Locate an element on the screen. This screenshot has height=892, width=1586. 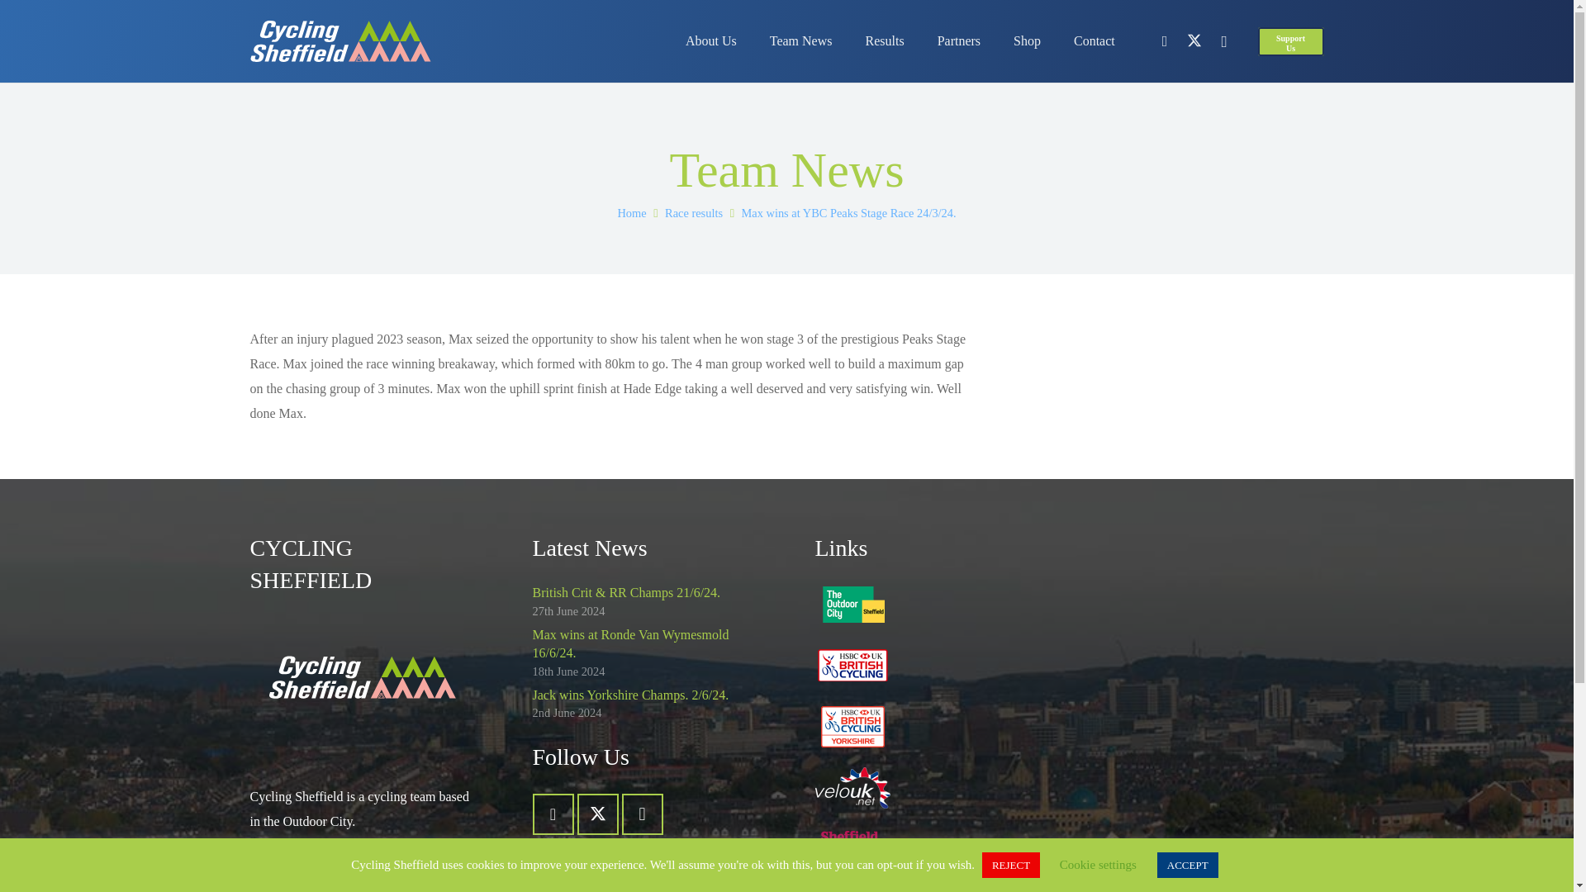
Race results is located at coordinates (694, 212).